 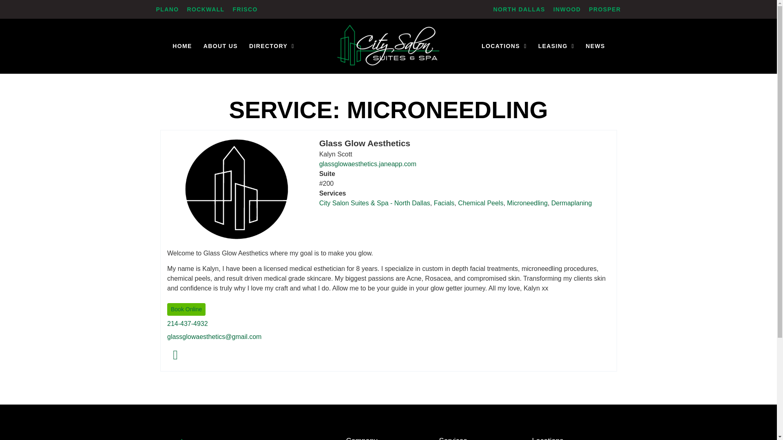 What do you see at coordinates (167, 9) in the screenshot?
I see `PLANO` at bounding box center [167, 9].